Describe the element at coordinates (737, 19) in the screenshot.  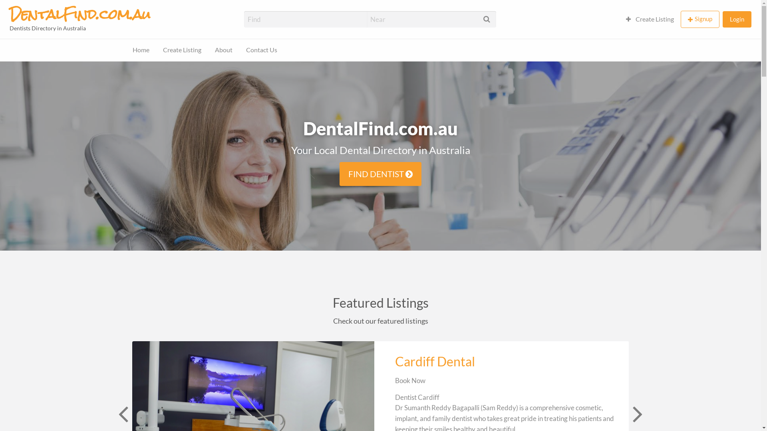
I see `Login` at that location.